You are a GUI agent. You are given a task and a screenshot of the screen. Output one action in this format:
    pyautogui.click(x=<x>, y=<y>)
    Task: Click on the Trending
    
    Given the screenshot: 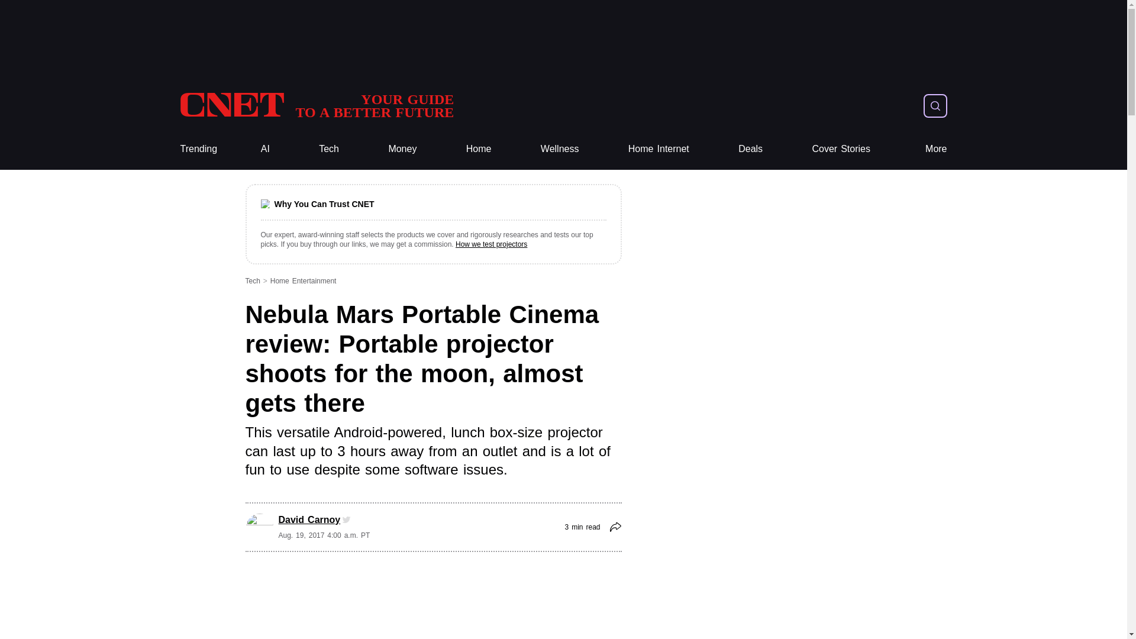 What is the action you would take?
    pyautogui.click(x=329, y=149)
    